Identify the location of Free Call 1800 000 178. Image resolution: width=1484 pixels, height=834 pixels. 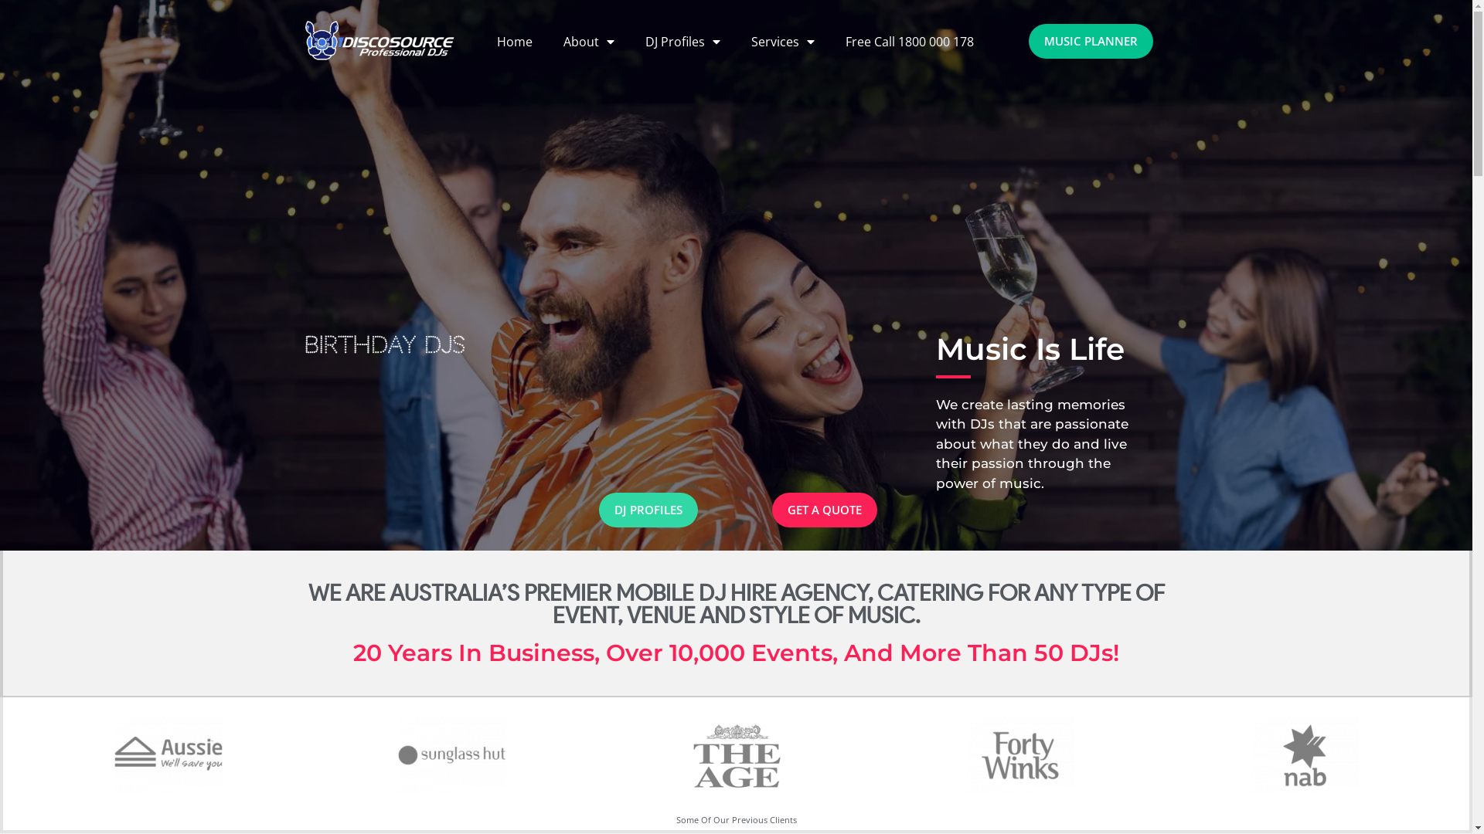
(910, 42).